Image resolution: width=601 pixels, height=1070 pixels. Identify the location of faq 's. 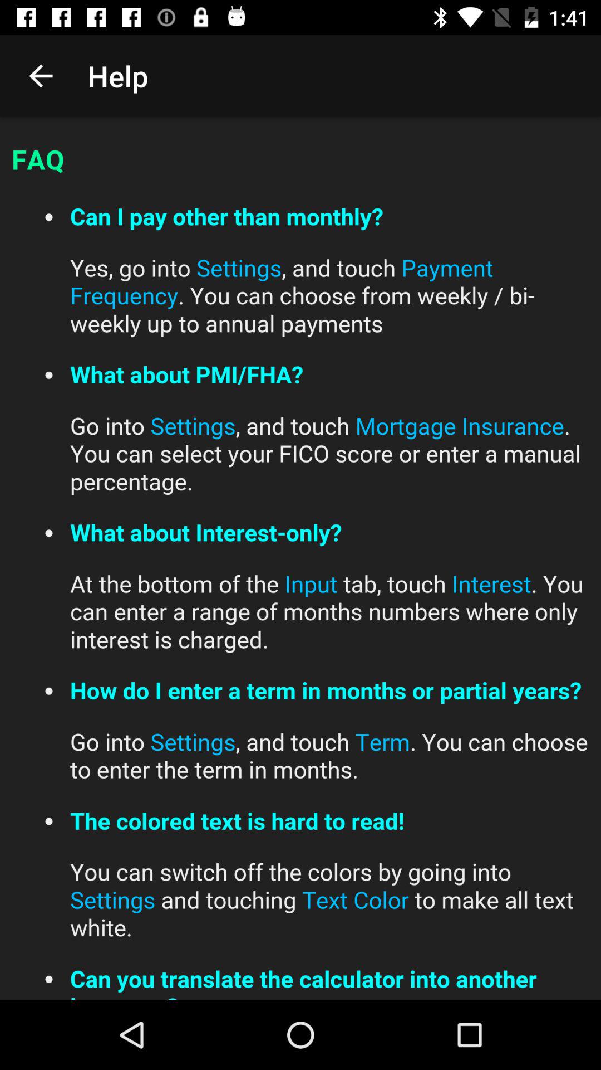
(300, 558).